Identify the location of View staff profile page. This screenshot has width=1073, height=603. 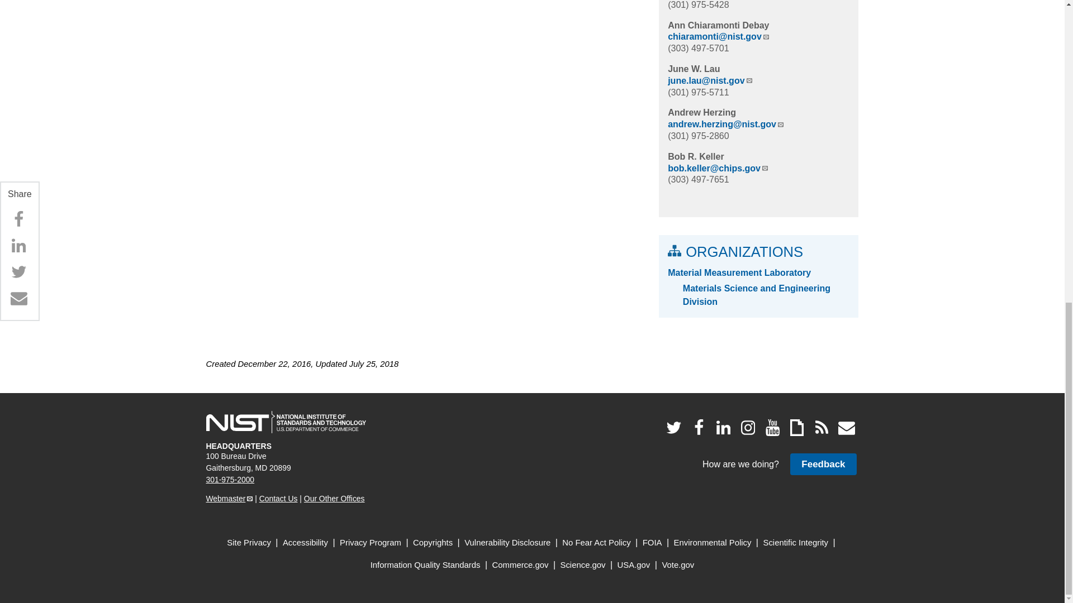
(702, 112).